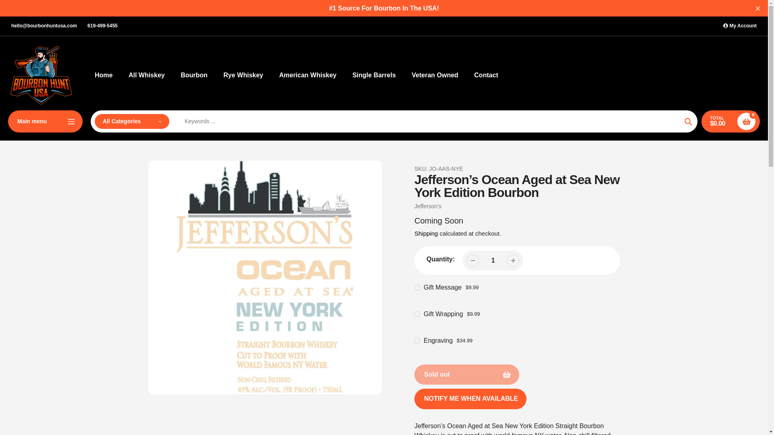 This screenshot has height=435, width=774. What do you see at coordinates (374, 75) in the screenshot?
I see `Single Barrels` at bounding box center [374, 75].